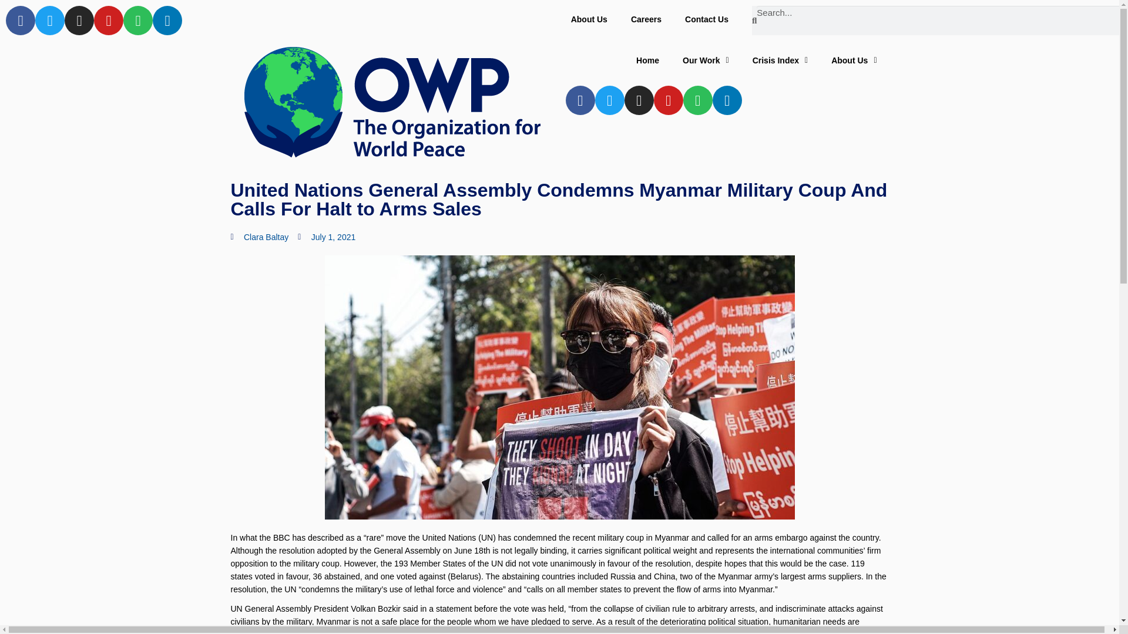 Image resolution: width=1128 pixels, height=634 pixels. Describe the element at coordinates (854, 60) in the screenshot. I see `About Us` at that location.